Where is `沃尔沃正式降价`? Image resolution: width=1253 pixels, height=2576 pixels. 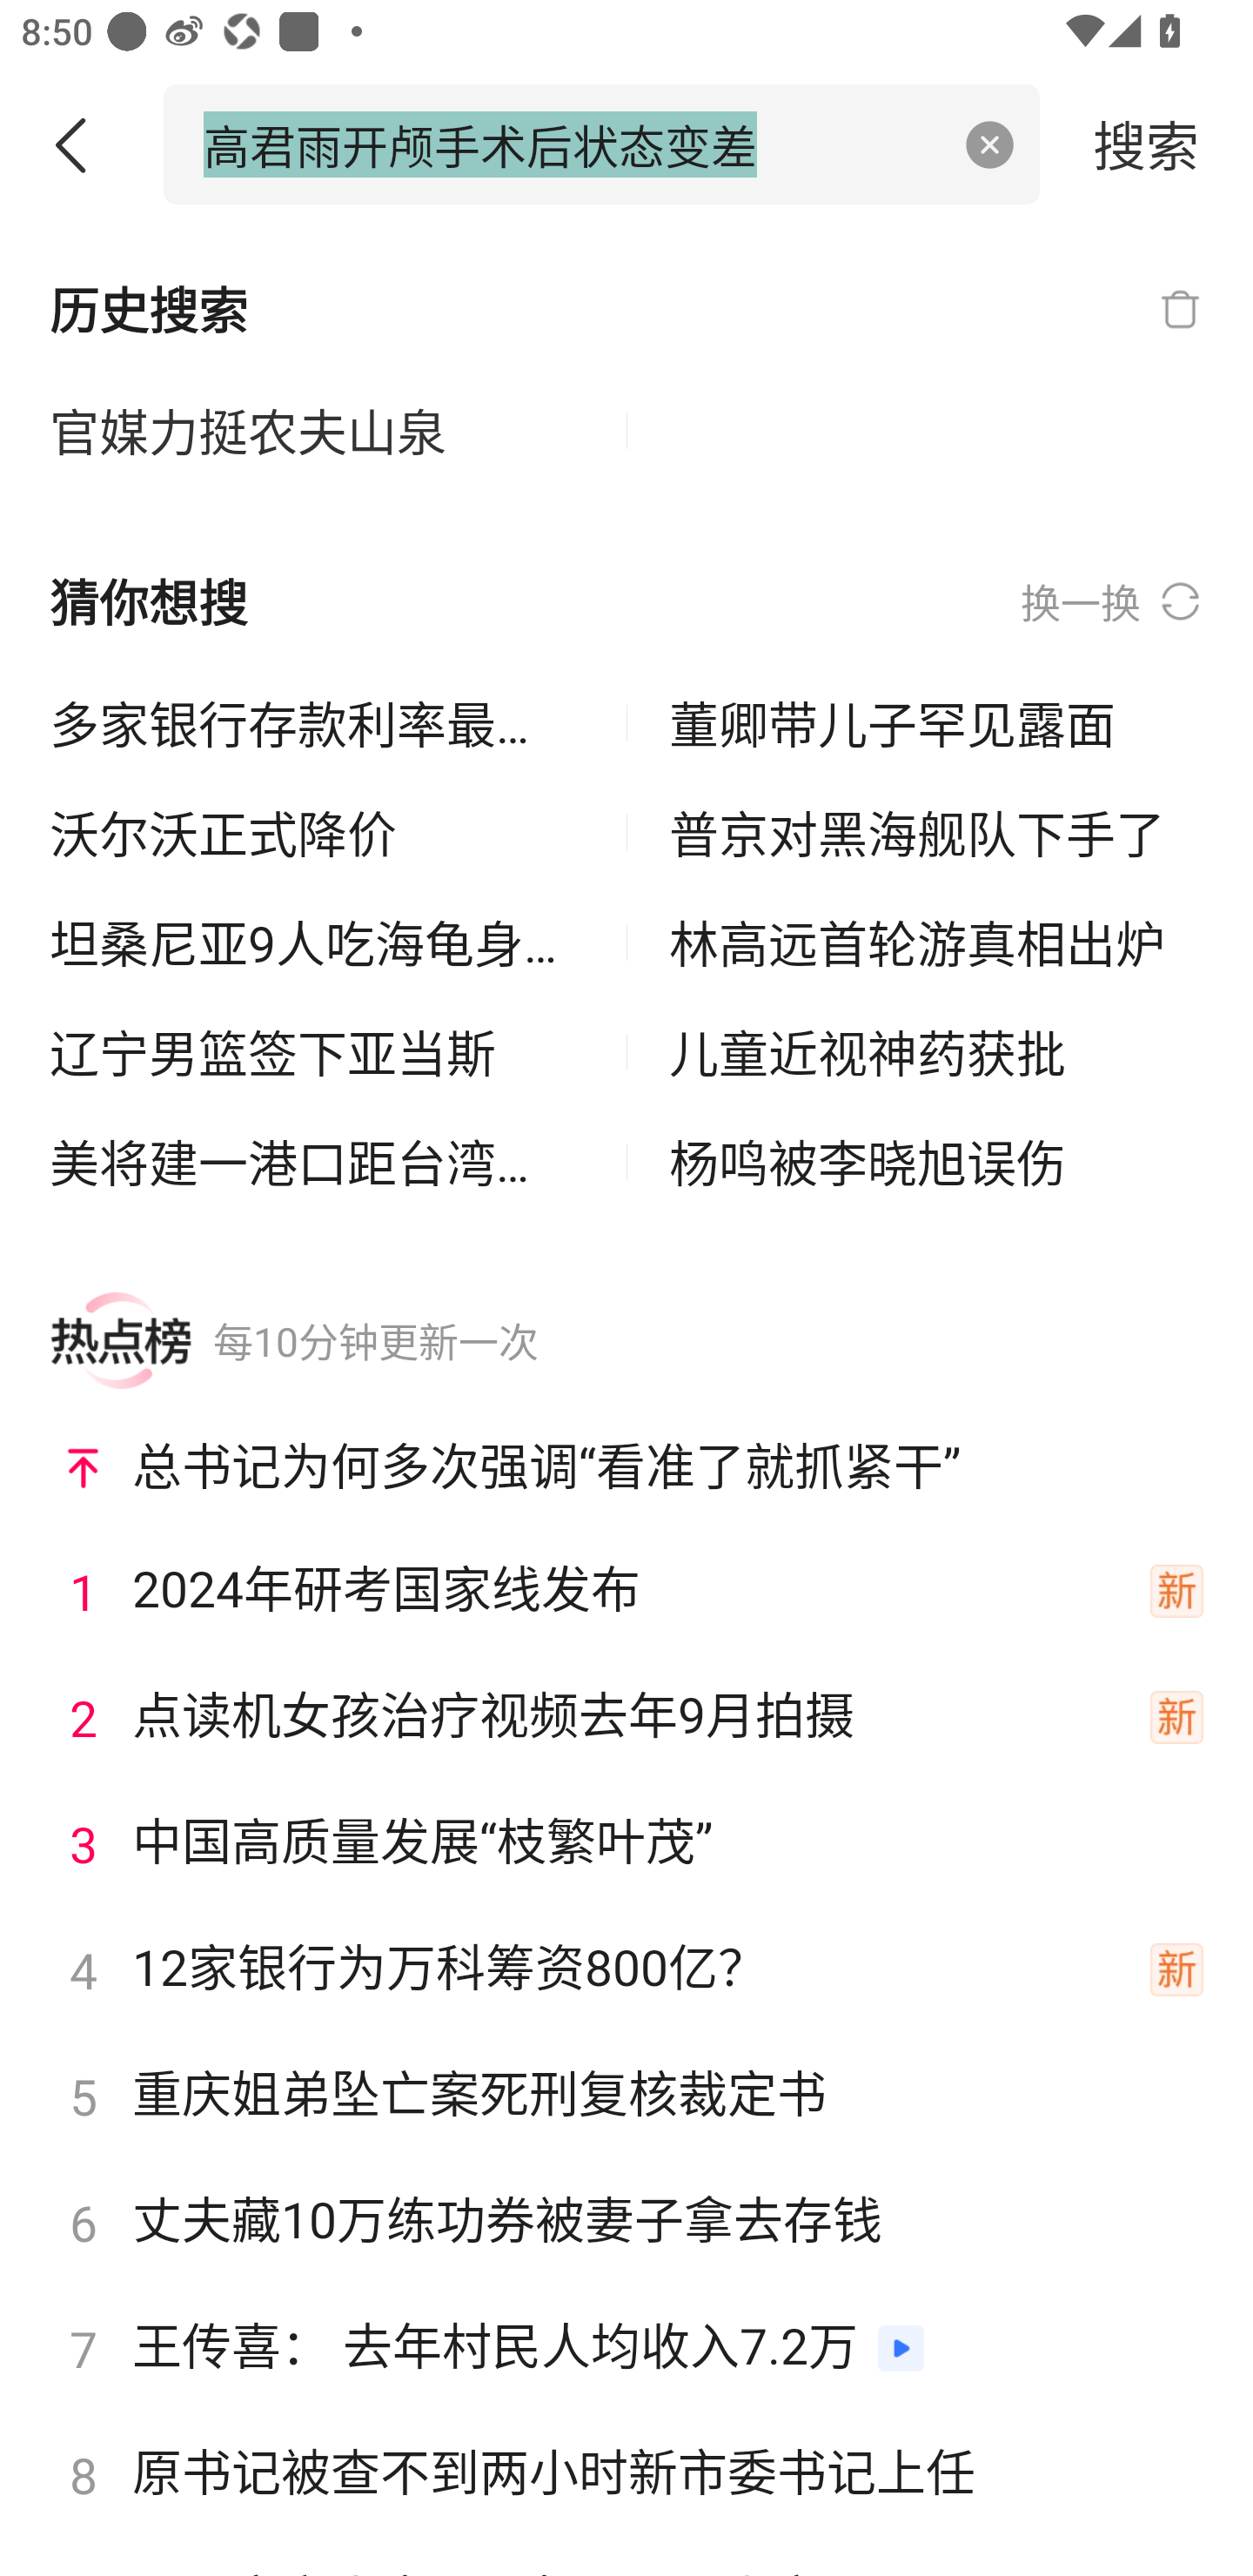 沃尔沃正式降价 is located at coordinates (317, 833).